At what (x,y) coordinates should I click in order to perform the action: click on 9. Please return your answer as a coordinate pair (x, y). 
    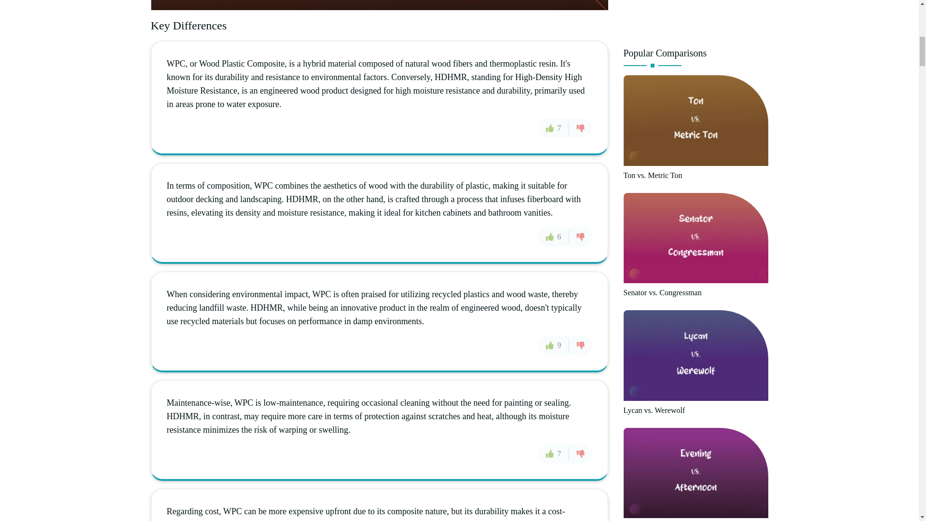
    Looking at the image, I should click on (554, 345).